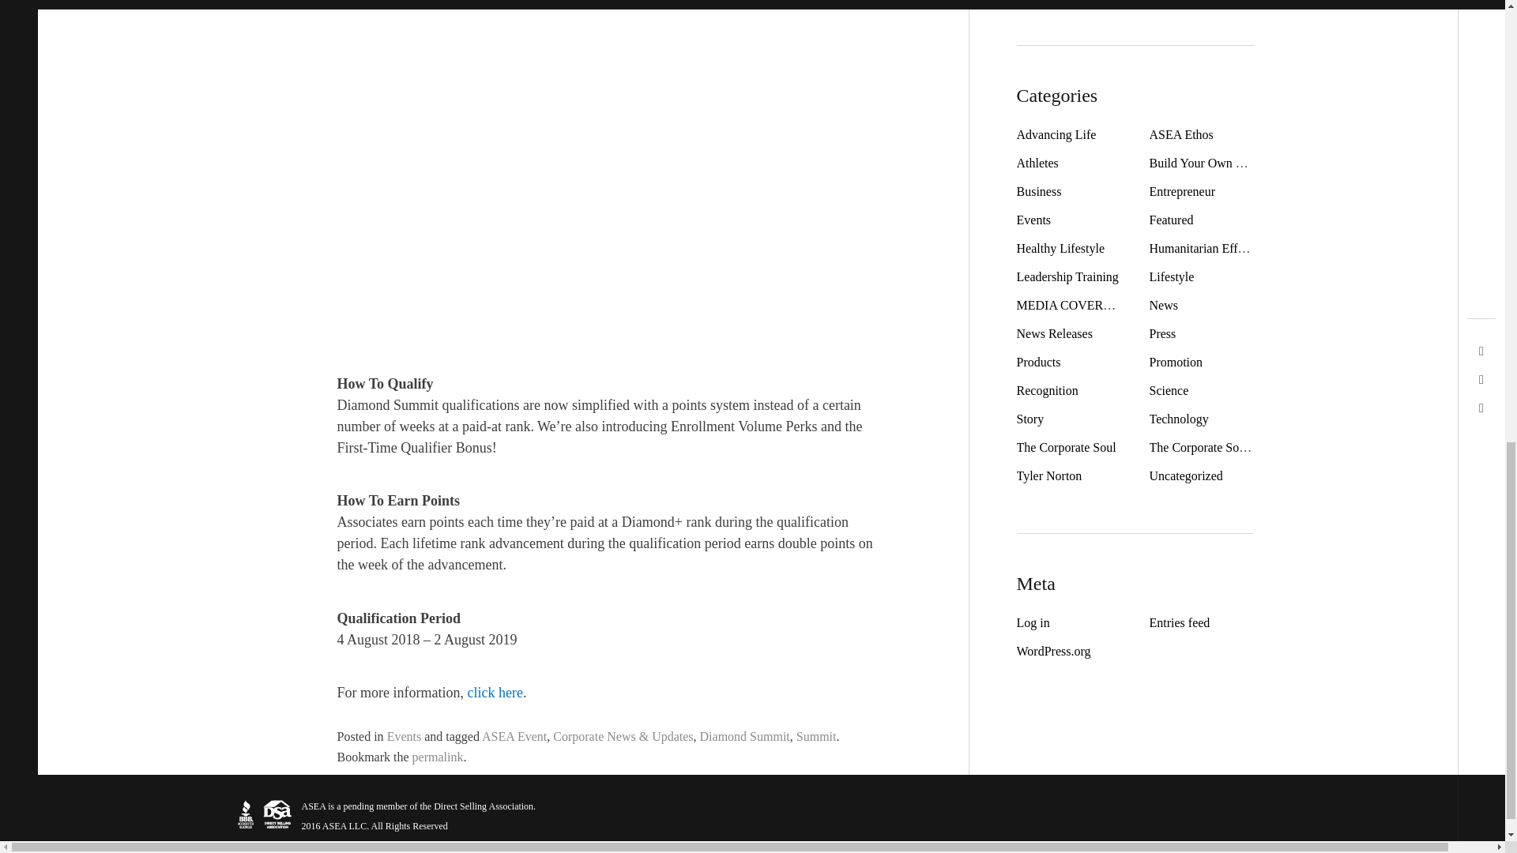 Image resolution: width=1517 pixels, height=853 pixels. Describe the element at coordinates (1056, 134) in the screenshot. I see `Advancing Life` at that location.